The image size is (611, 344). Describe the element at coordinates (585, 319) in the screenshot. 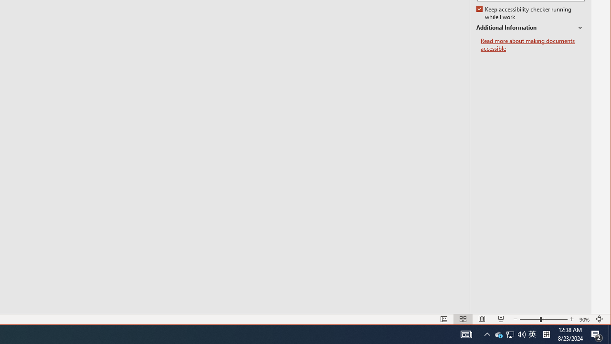

I see `Keep accessibility checker running while I work` at that location.